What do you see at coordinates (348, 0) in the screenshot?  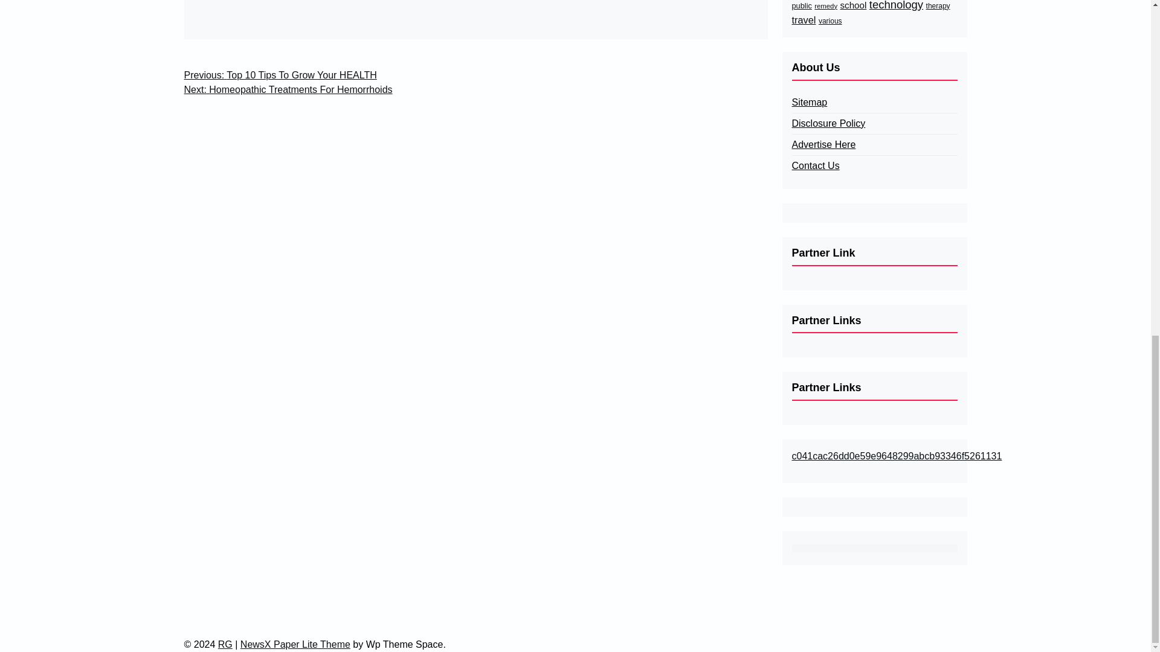 I see `medicine` at bounding box center [348, 0].